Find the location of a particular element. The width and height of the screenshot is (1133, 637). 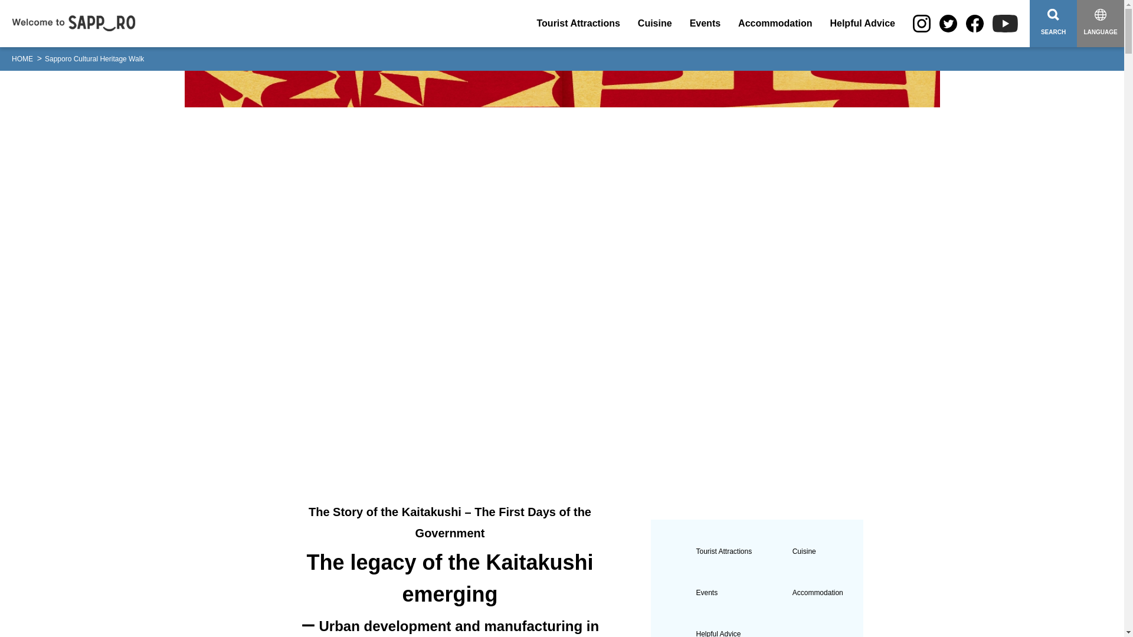

Accommodation is located at coordinates (775, 24).